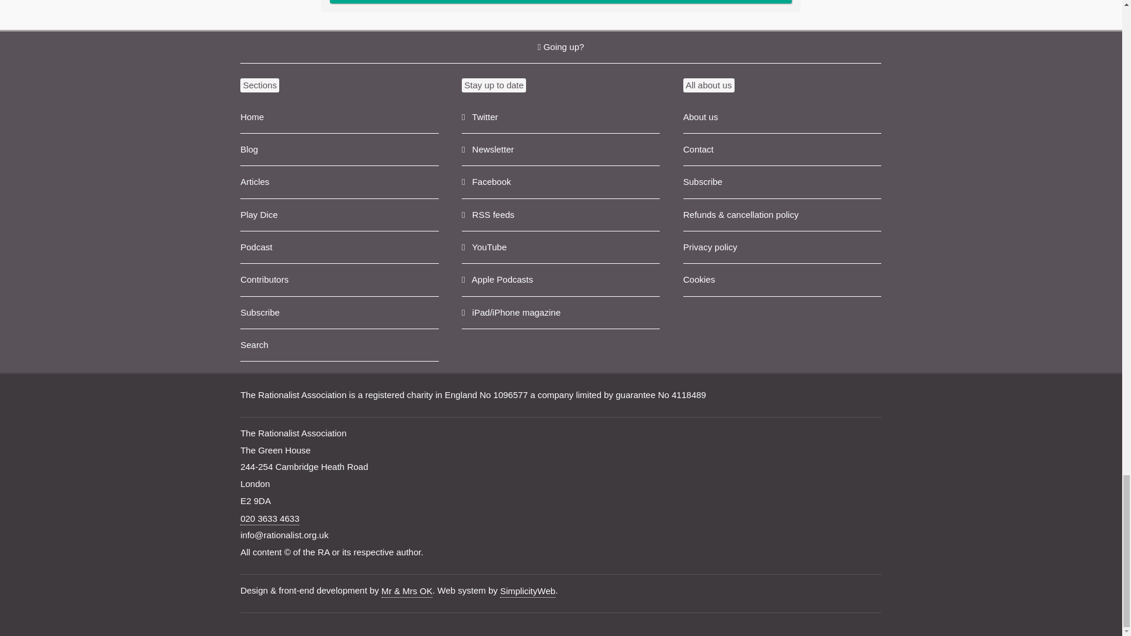 Image resolution: width=1131 pixels, height=636 pixels. What do you see at coordinates (560, 117) in the screenshot?
I see `Twitter` at bounding box center [560, 117].